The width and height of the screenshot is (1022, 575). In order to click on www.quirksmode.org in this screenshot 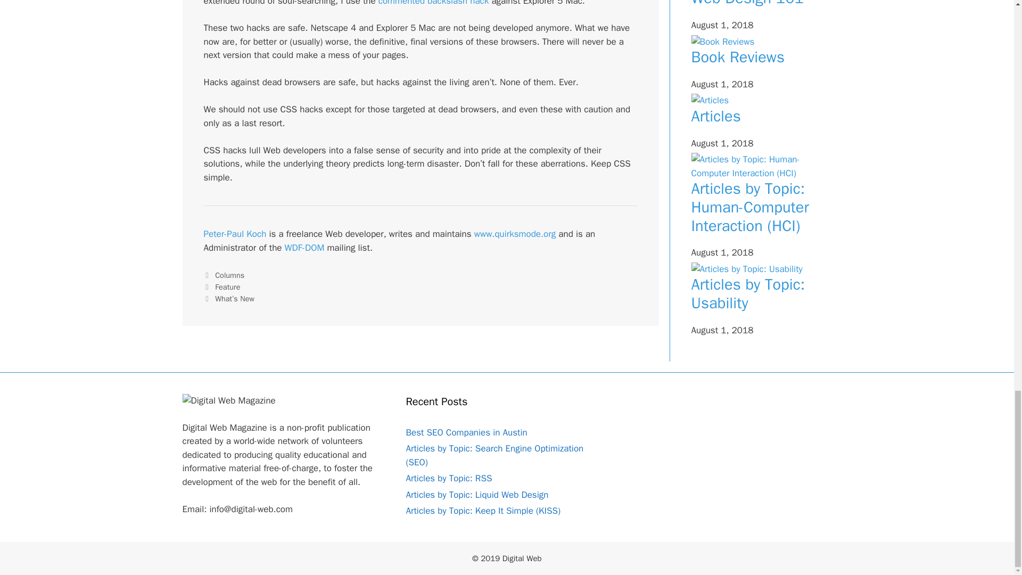, I will do `click(515, 234)`.